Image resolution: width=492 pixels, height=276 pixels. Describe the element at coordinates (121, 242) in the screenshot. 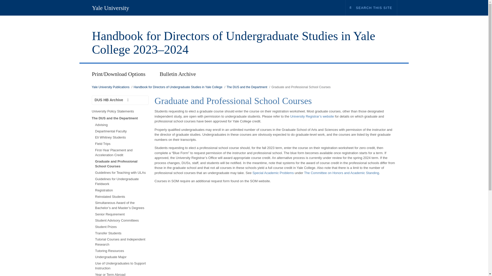

I see `Tutorial Courses and Independent Research` at that location.